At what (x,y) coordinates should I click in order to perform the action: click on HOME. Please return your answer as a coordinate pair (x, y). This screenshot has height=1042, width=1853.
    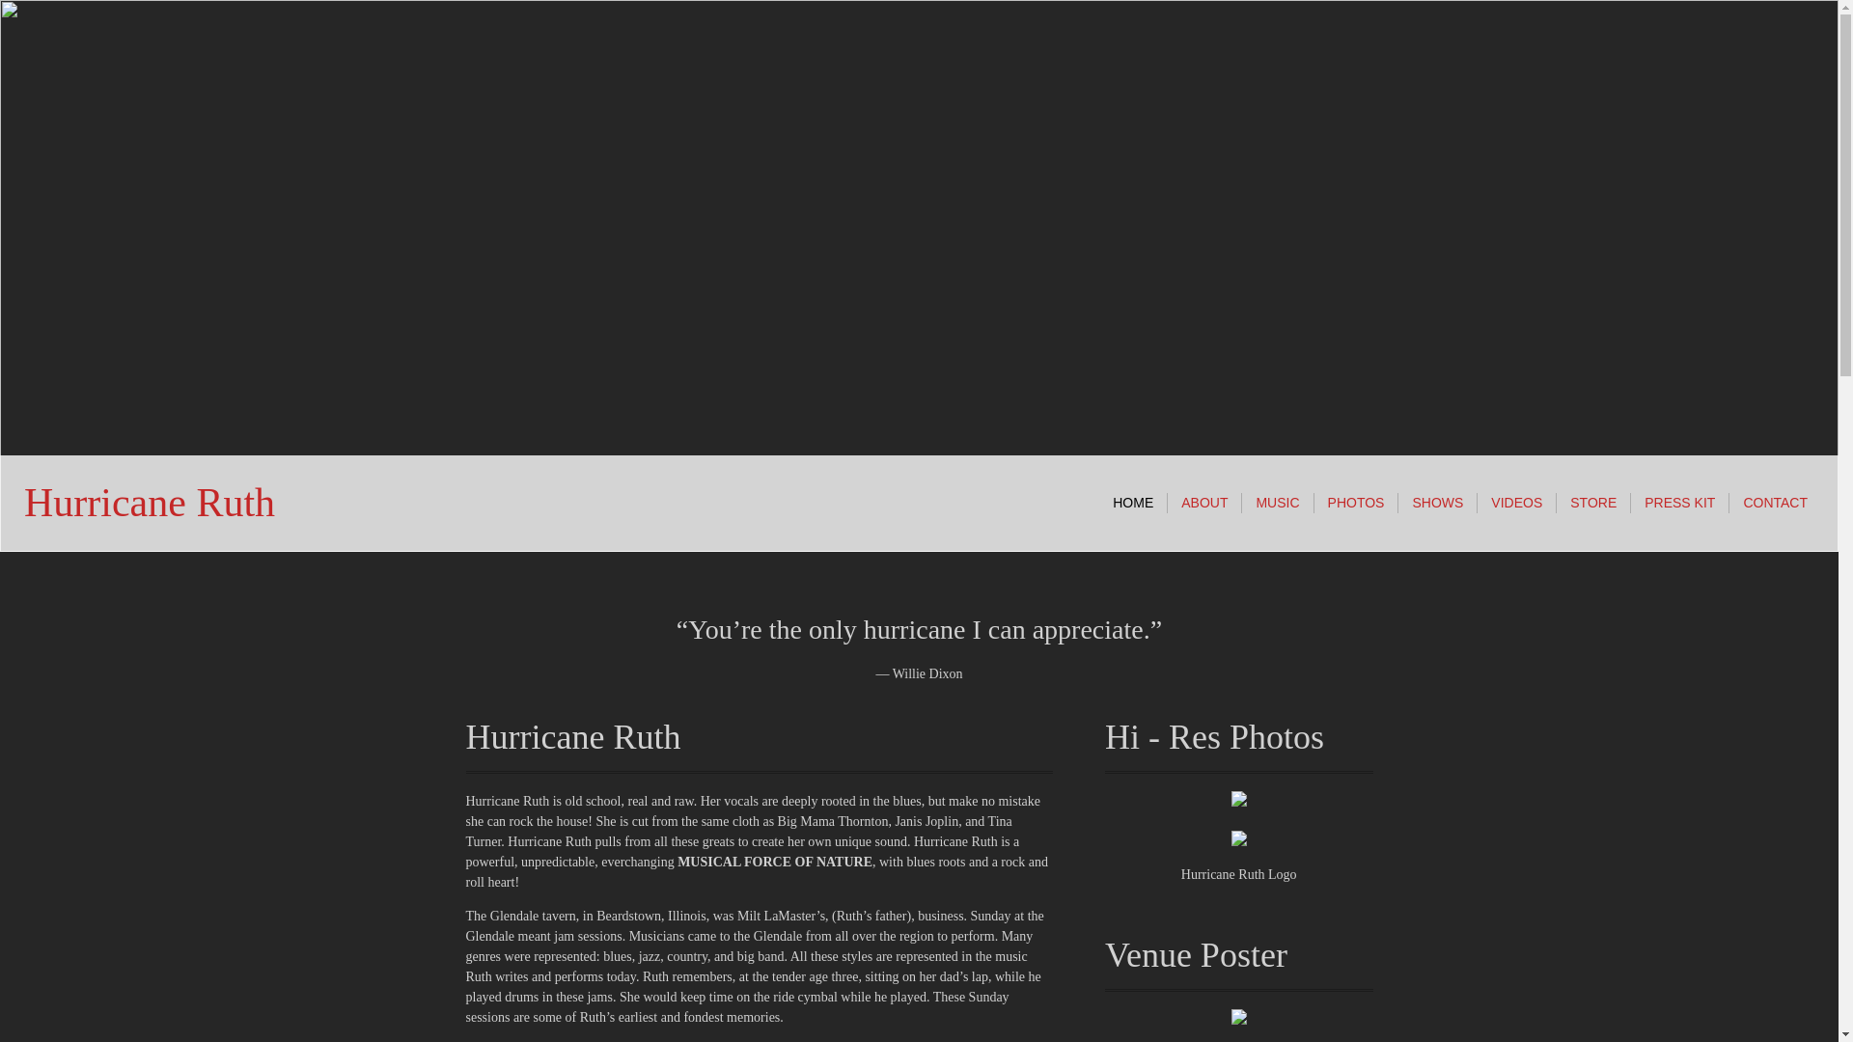
    Looking at the image, I should click on (1133, 503).